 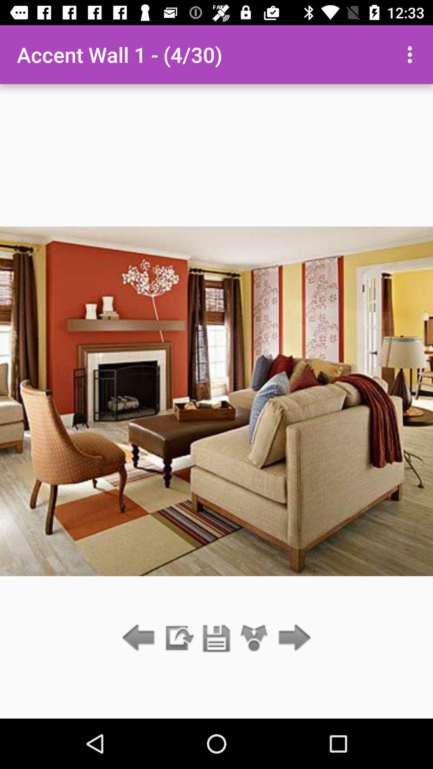 What do you see at coordinates (292, 638) in the screenshot?
I see `see next picture` at bounding box center [292, 638].